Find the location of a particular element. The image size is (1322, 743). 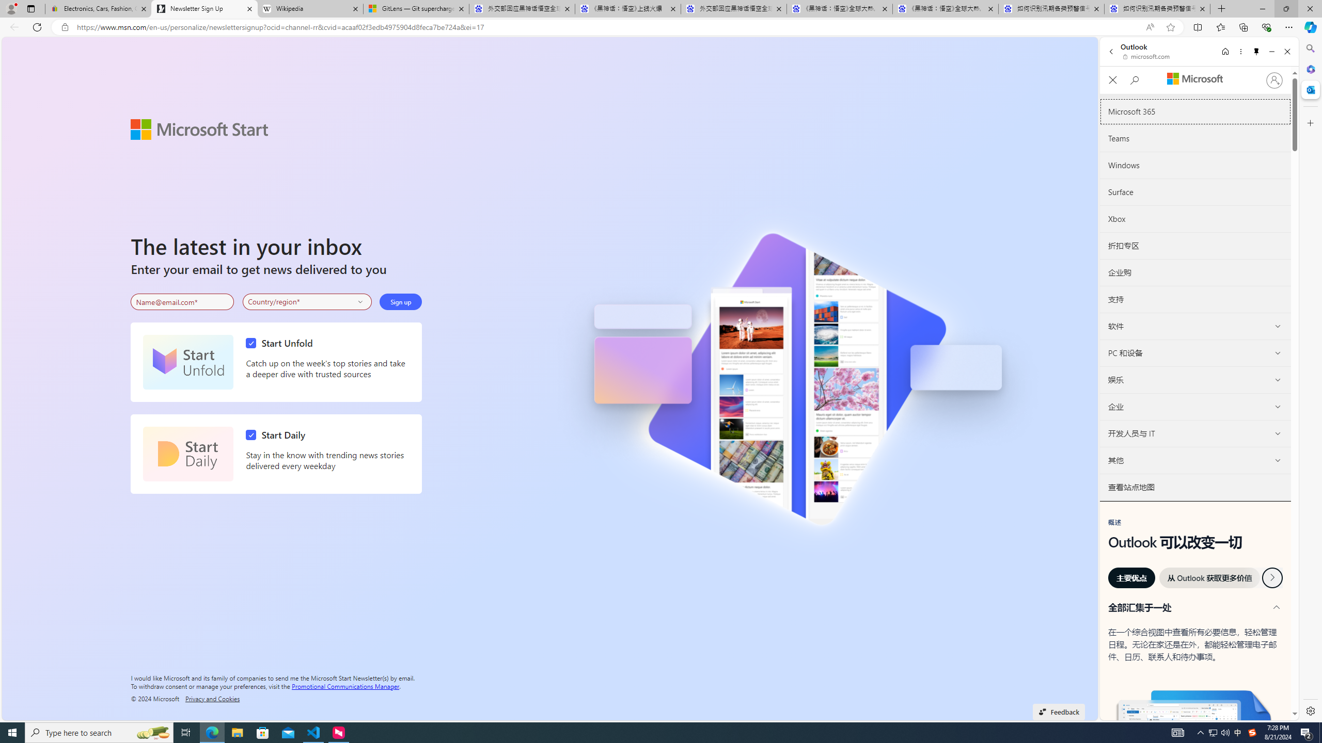

Surface is located at coordinates (1195, 192).